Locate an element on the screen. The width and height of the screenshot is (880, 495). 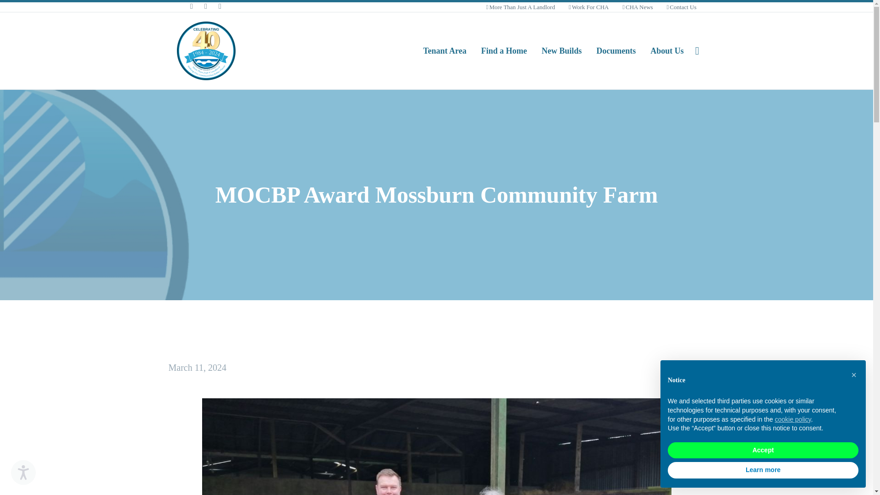
Mossburn Community Farm is located at coordinates (436, 446).